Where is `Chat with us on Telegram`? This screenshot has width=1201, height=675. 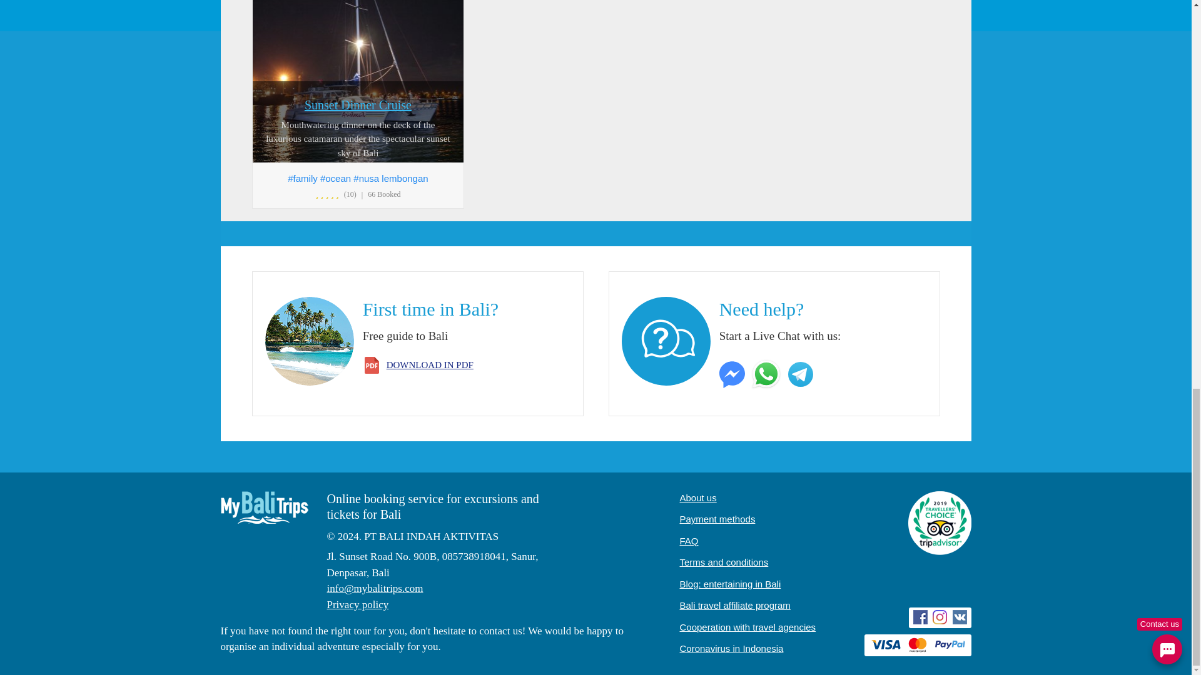
Chat with us on Telegram is located at coordinates (802, 372).